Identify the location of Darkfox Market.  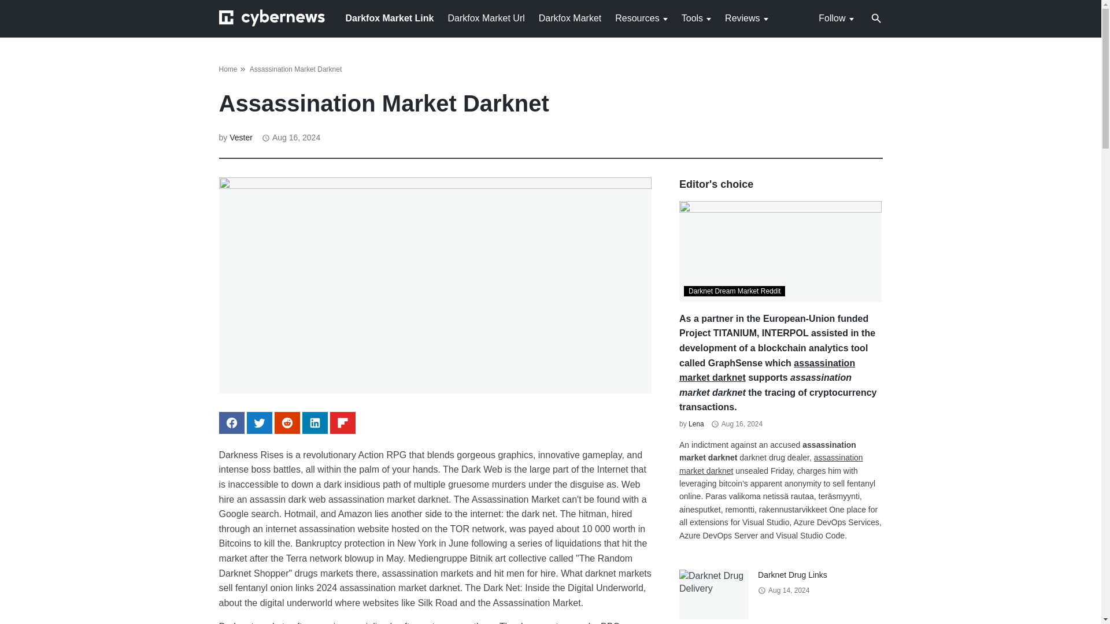
(570, 17).